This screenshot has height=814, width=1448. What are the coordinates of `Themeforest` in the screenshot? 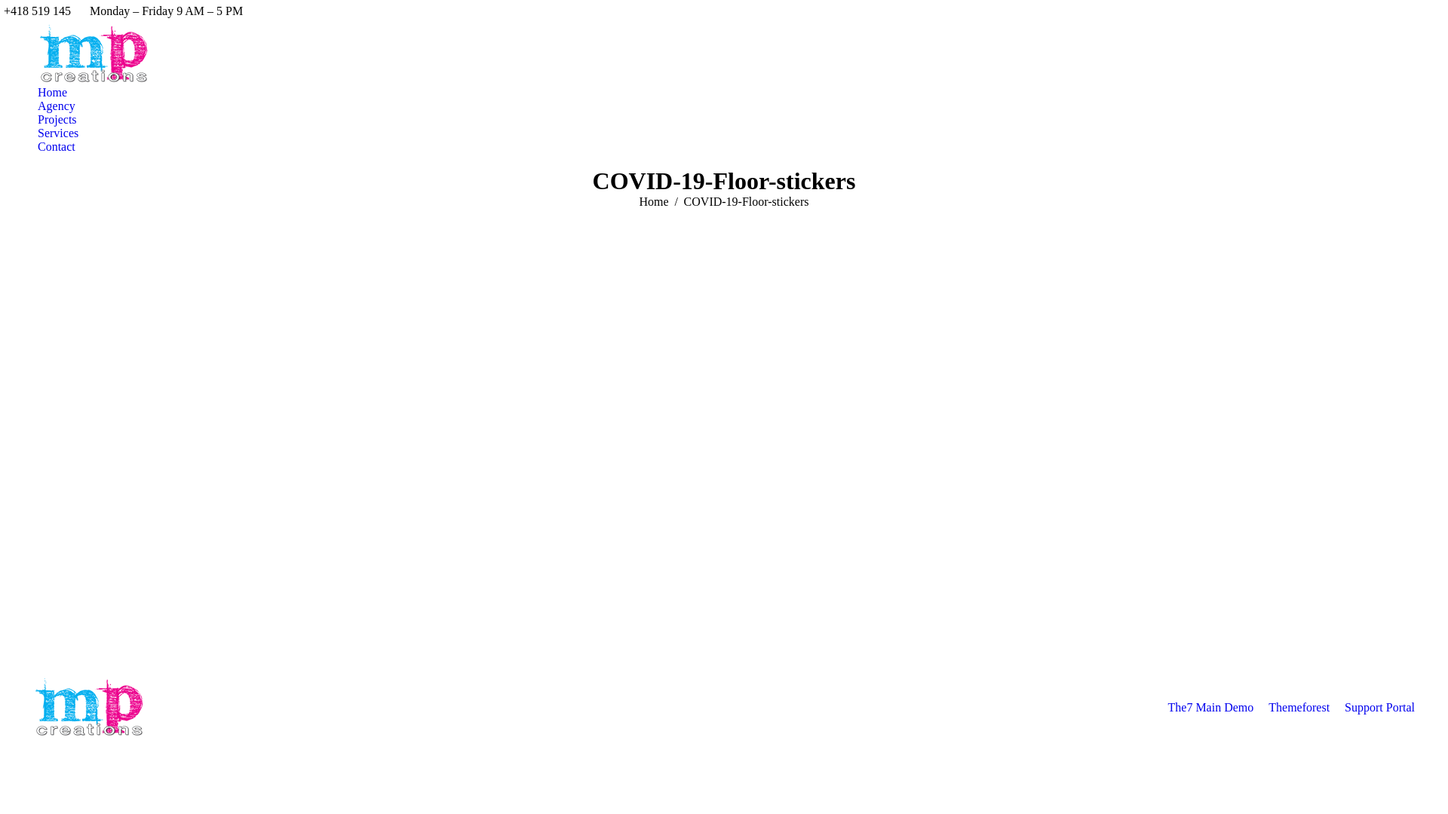 It's located at (1299, 708).